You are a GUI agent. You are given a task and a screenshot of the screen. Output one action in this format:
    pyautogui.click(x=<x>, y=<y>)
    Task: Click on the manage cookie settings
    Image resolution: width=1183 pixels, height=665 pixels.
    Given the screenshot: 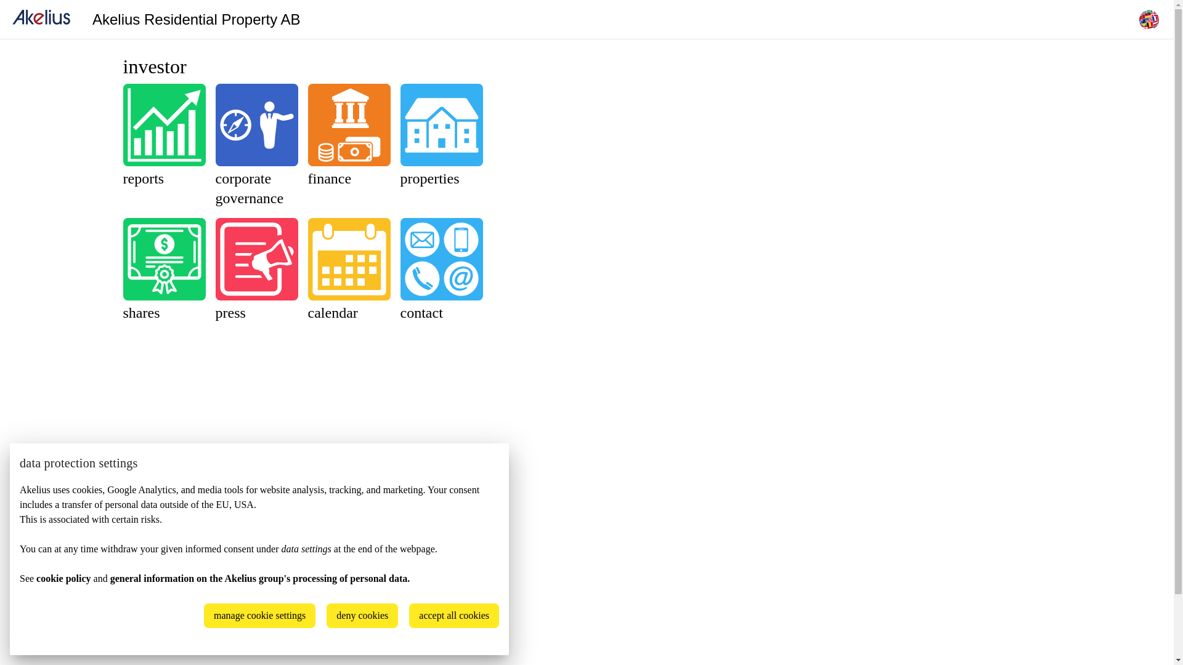 What is the action you would take?
    pyautogui.click(x=260, y=616)
    